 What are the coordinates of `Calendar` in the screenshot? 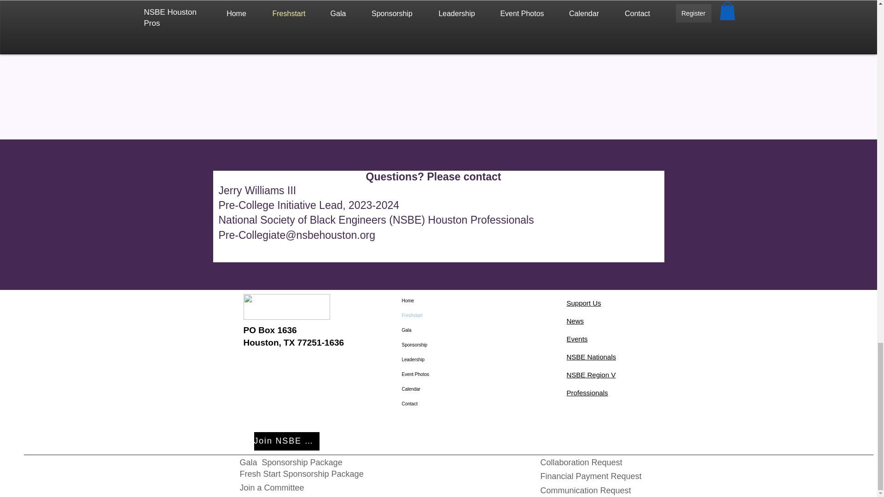 It's located at (444, 389).